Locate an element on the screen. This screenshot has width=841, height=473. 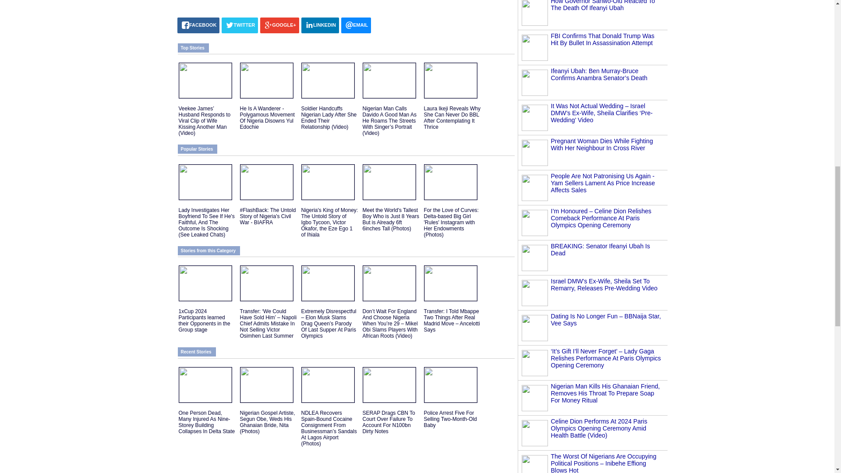
How Governor Sanwo-Olu Reacted To The Death Of Ifeanyi Ubah is located at coordinates (603, 5).